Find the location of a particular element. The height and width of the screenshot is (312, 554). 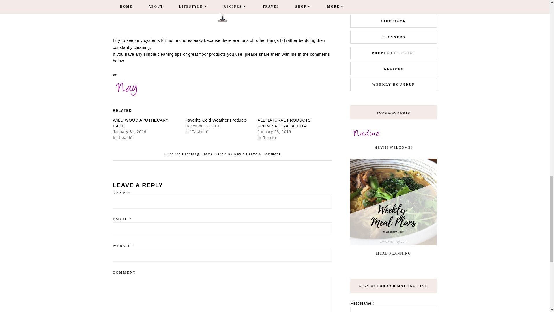

WILD WOOD APOTHECARY HAUL is located at coordinates (141, 123).